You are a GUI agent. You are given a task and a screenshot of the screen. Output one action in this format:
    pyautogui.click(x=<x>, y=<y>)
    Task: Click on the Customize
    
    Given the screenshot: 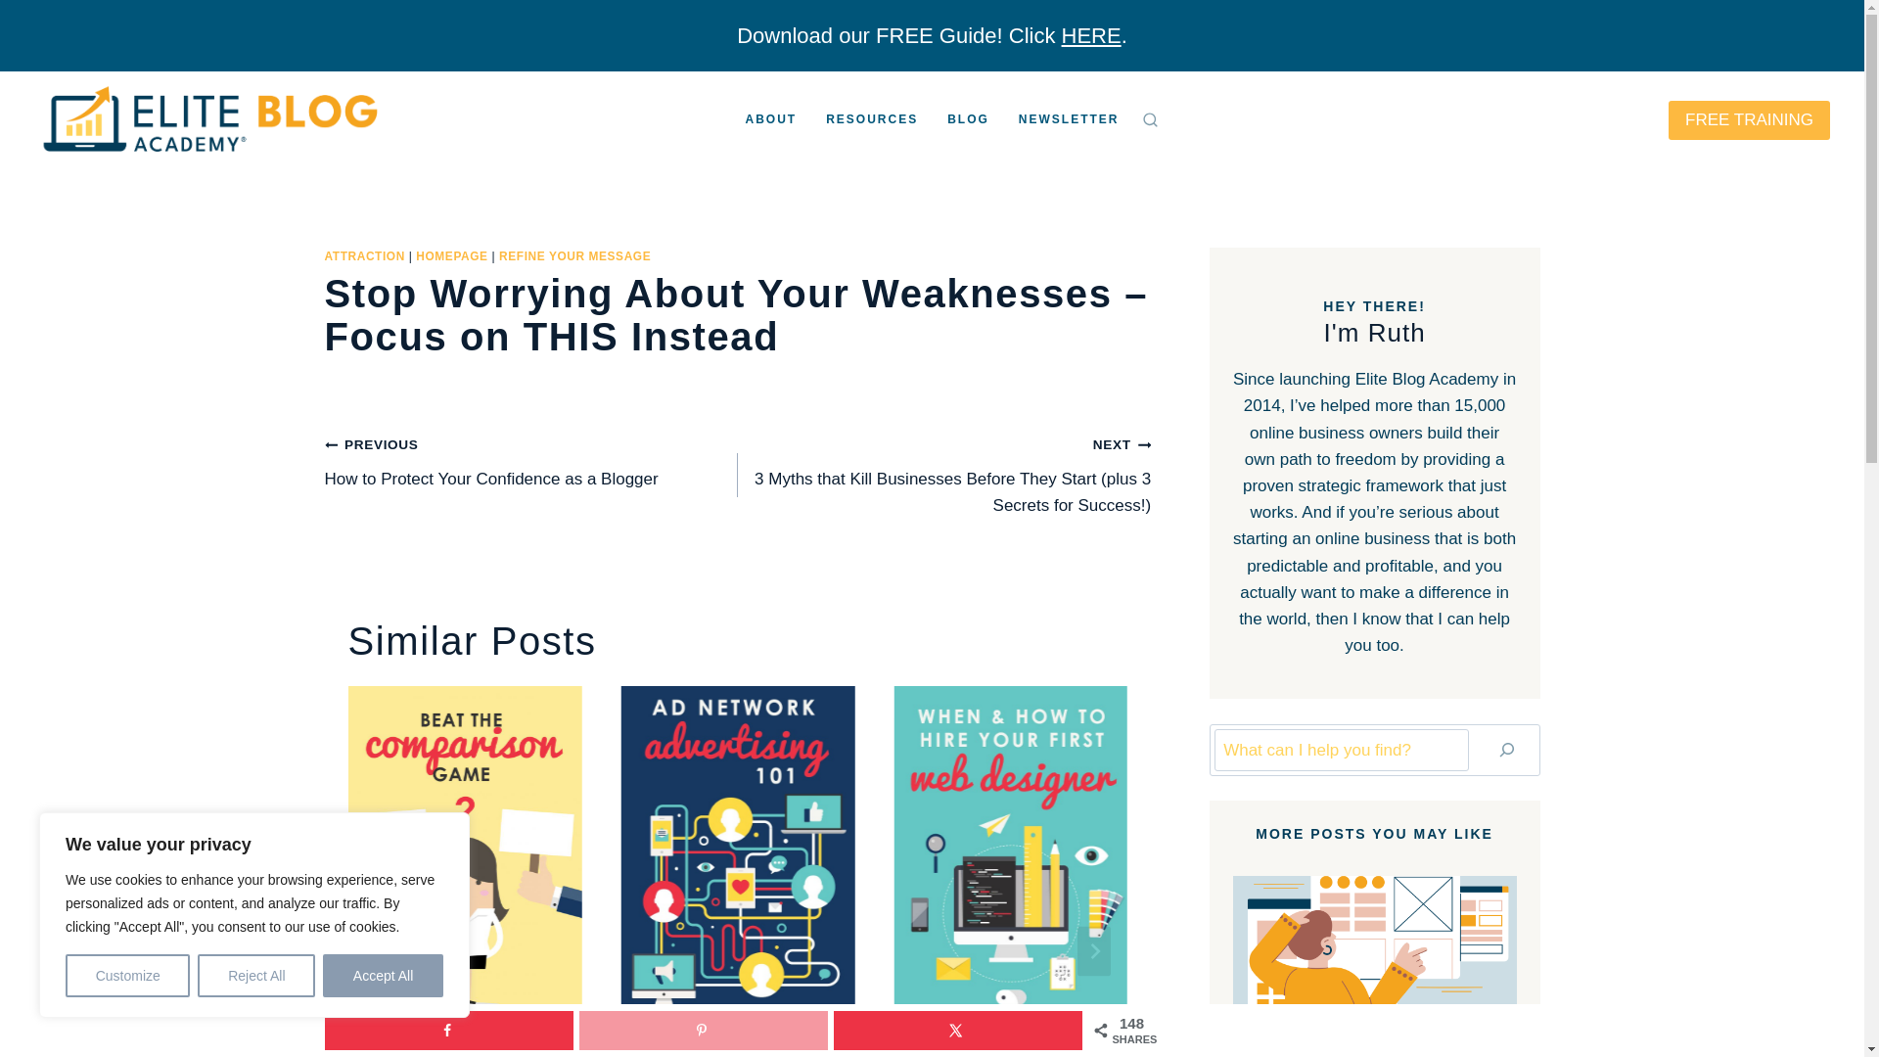 What is the action you would take?
    pyautogui.click(x=384, y=976)
    